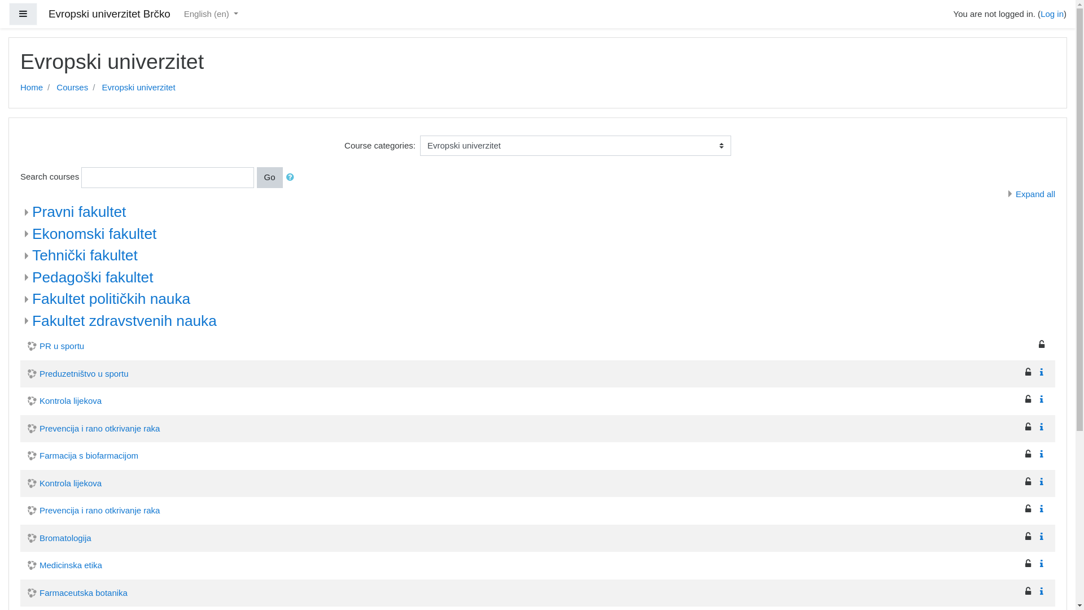  Describe the element at coordinates (1028, 537) in the screenshot. I see `Guest access` at that location.